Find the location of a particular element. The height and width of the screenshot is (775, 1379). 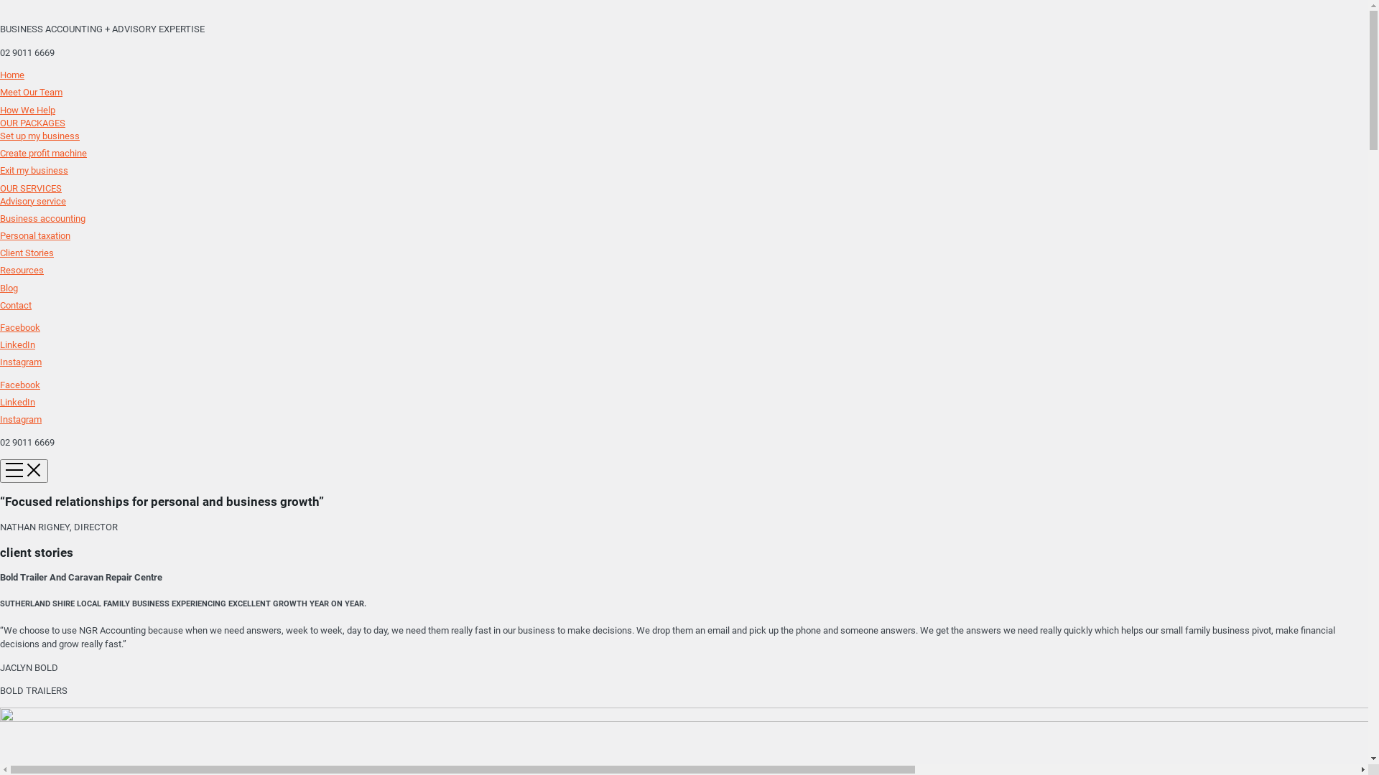

Home is located at coordinates (12, 75).